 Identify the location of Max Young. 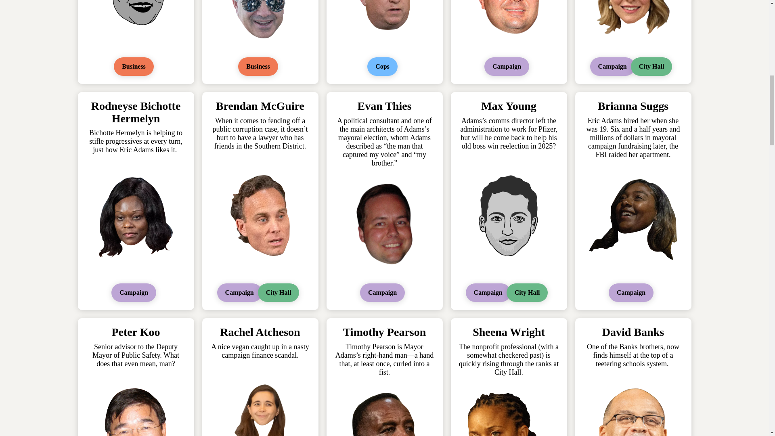
(509, 106).